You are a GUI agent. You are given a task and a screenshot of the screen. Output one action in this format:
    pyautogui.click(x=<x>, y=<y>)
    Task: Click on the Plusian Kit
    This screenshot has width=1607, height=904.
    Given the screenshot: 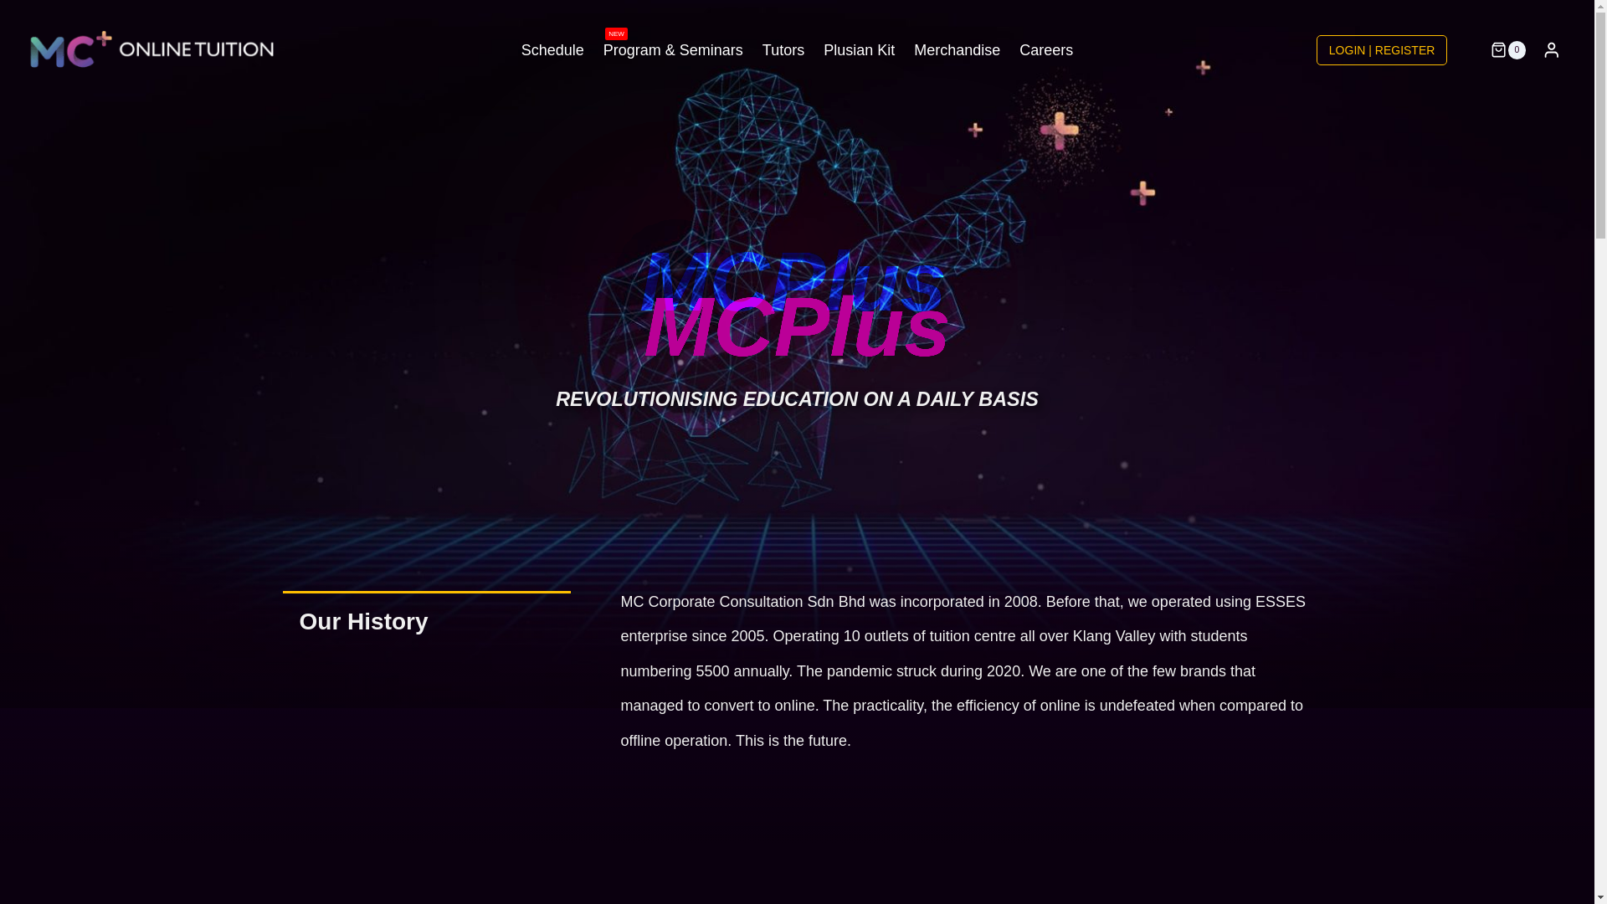 What is the action you would take?
    pyautogui.click(x=859, y=50)
    